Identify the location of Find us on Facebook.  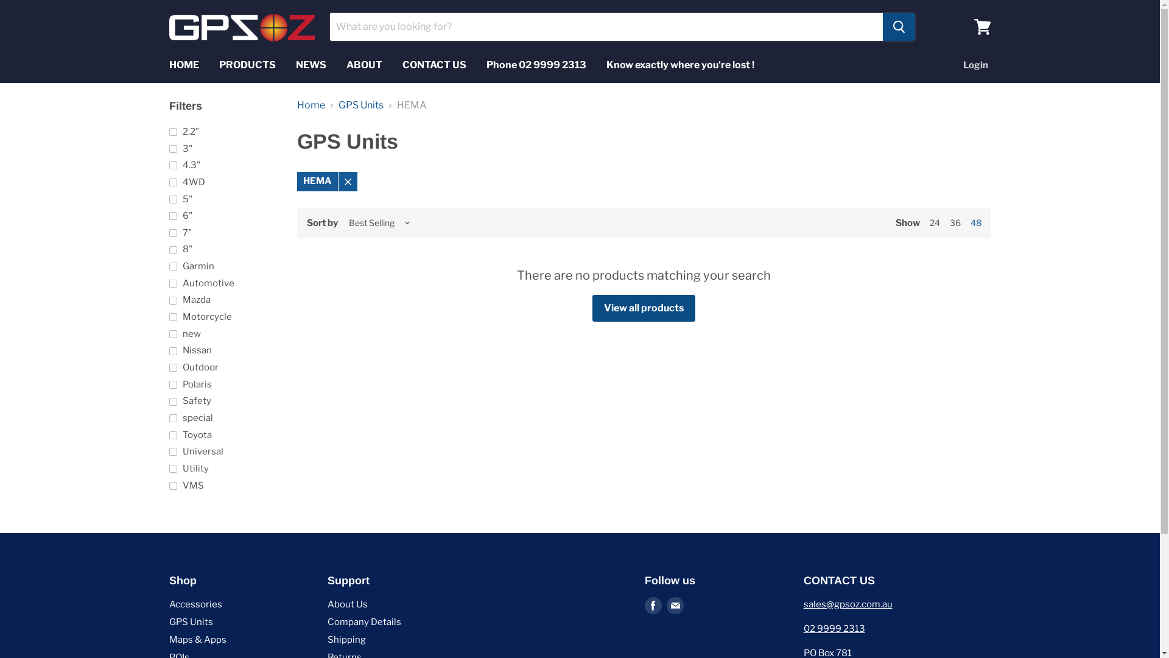
(653, 606).